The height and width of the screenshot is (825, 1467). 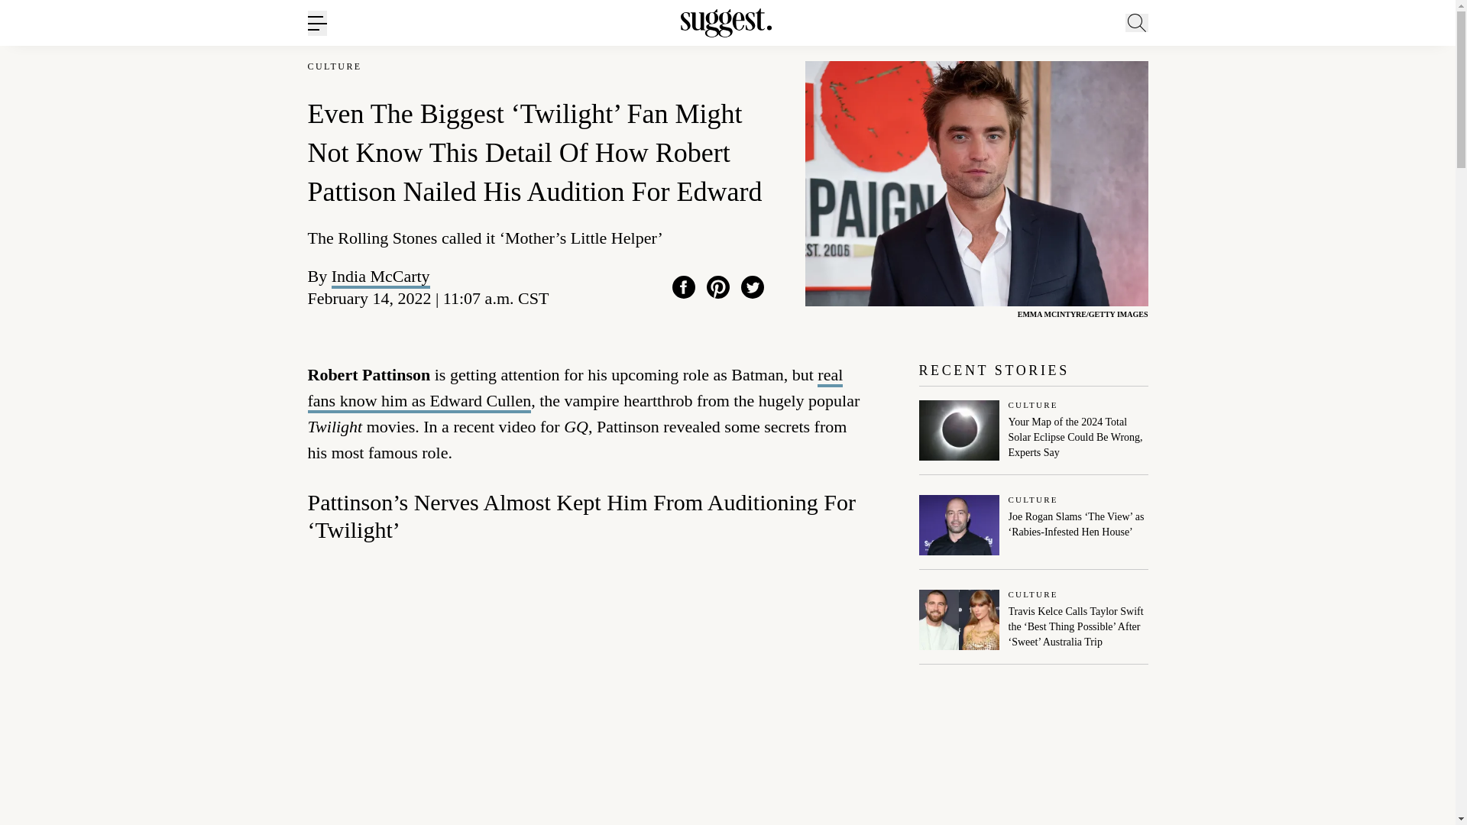 What do you see at coordinates (1079, 501) in the screenshot?
I see `Culture` at bounding box center [1079, 501].